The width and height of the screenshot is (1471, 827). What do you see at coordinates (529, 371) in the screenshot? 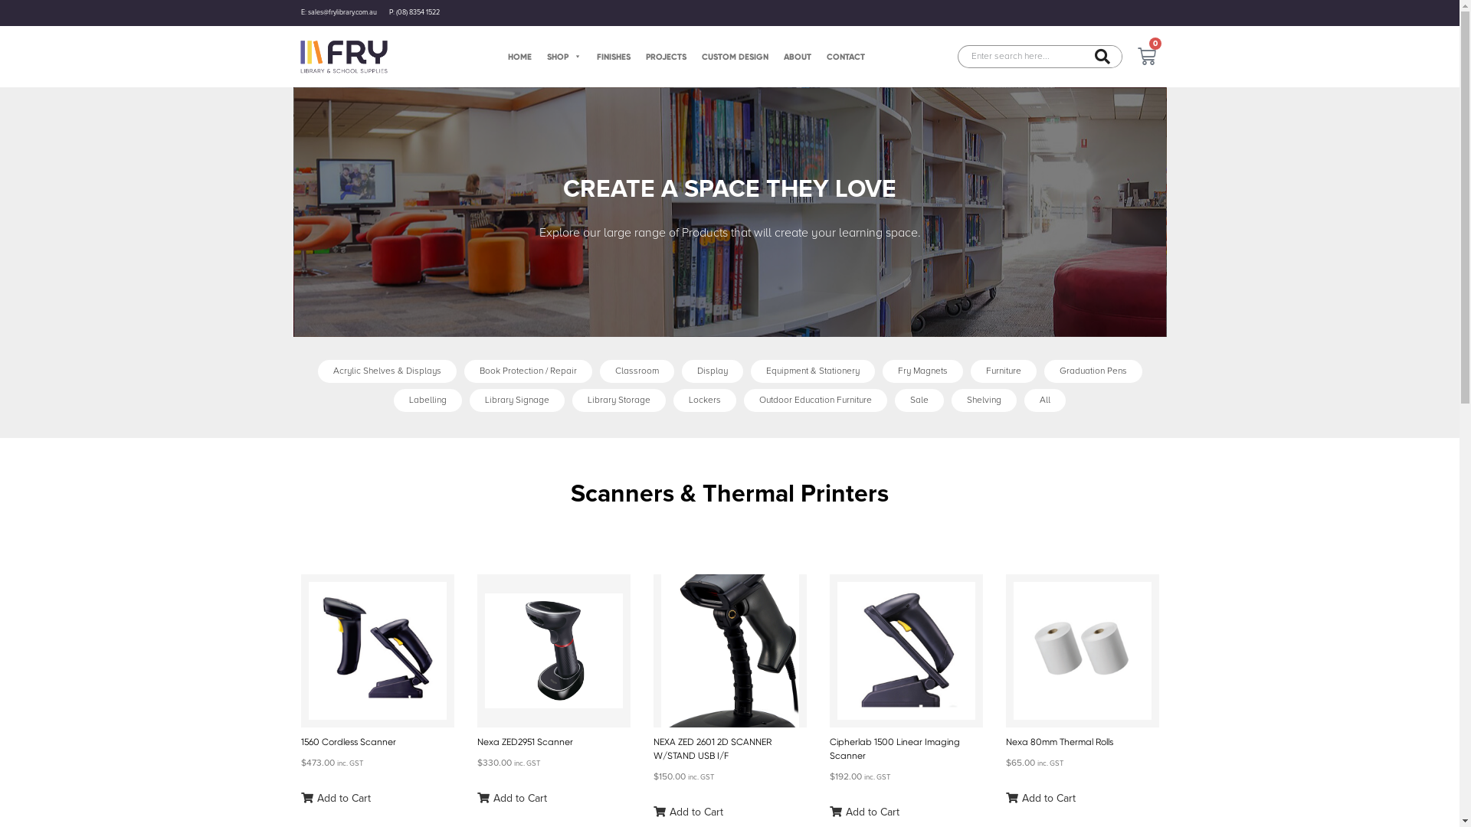
I see `Book Protection / Repair` at bounding box center [529, 371].